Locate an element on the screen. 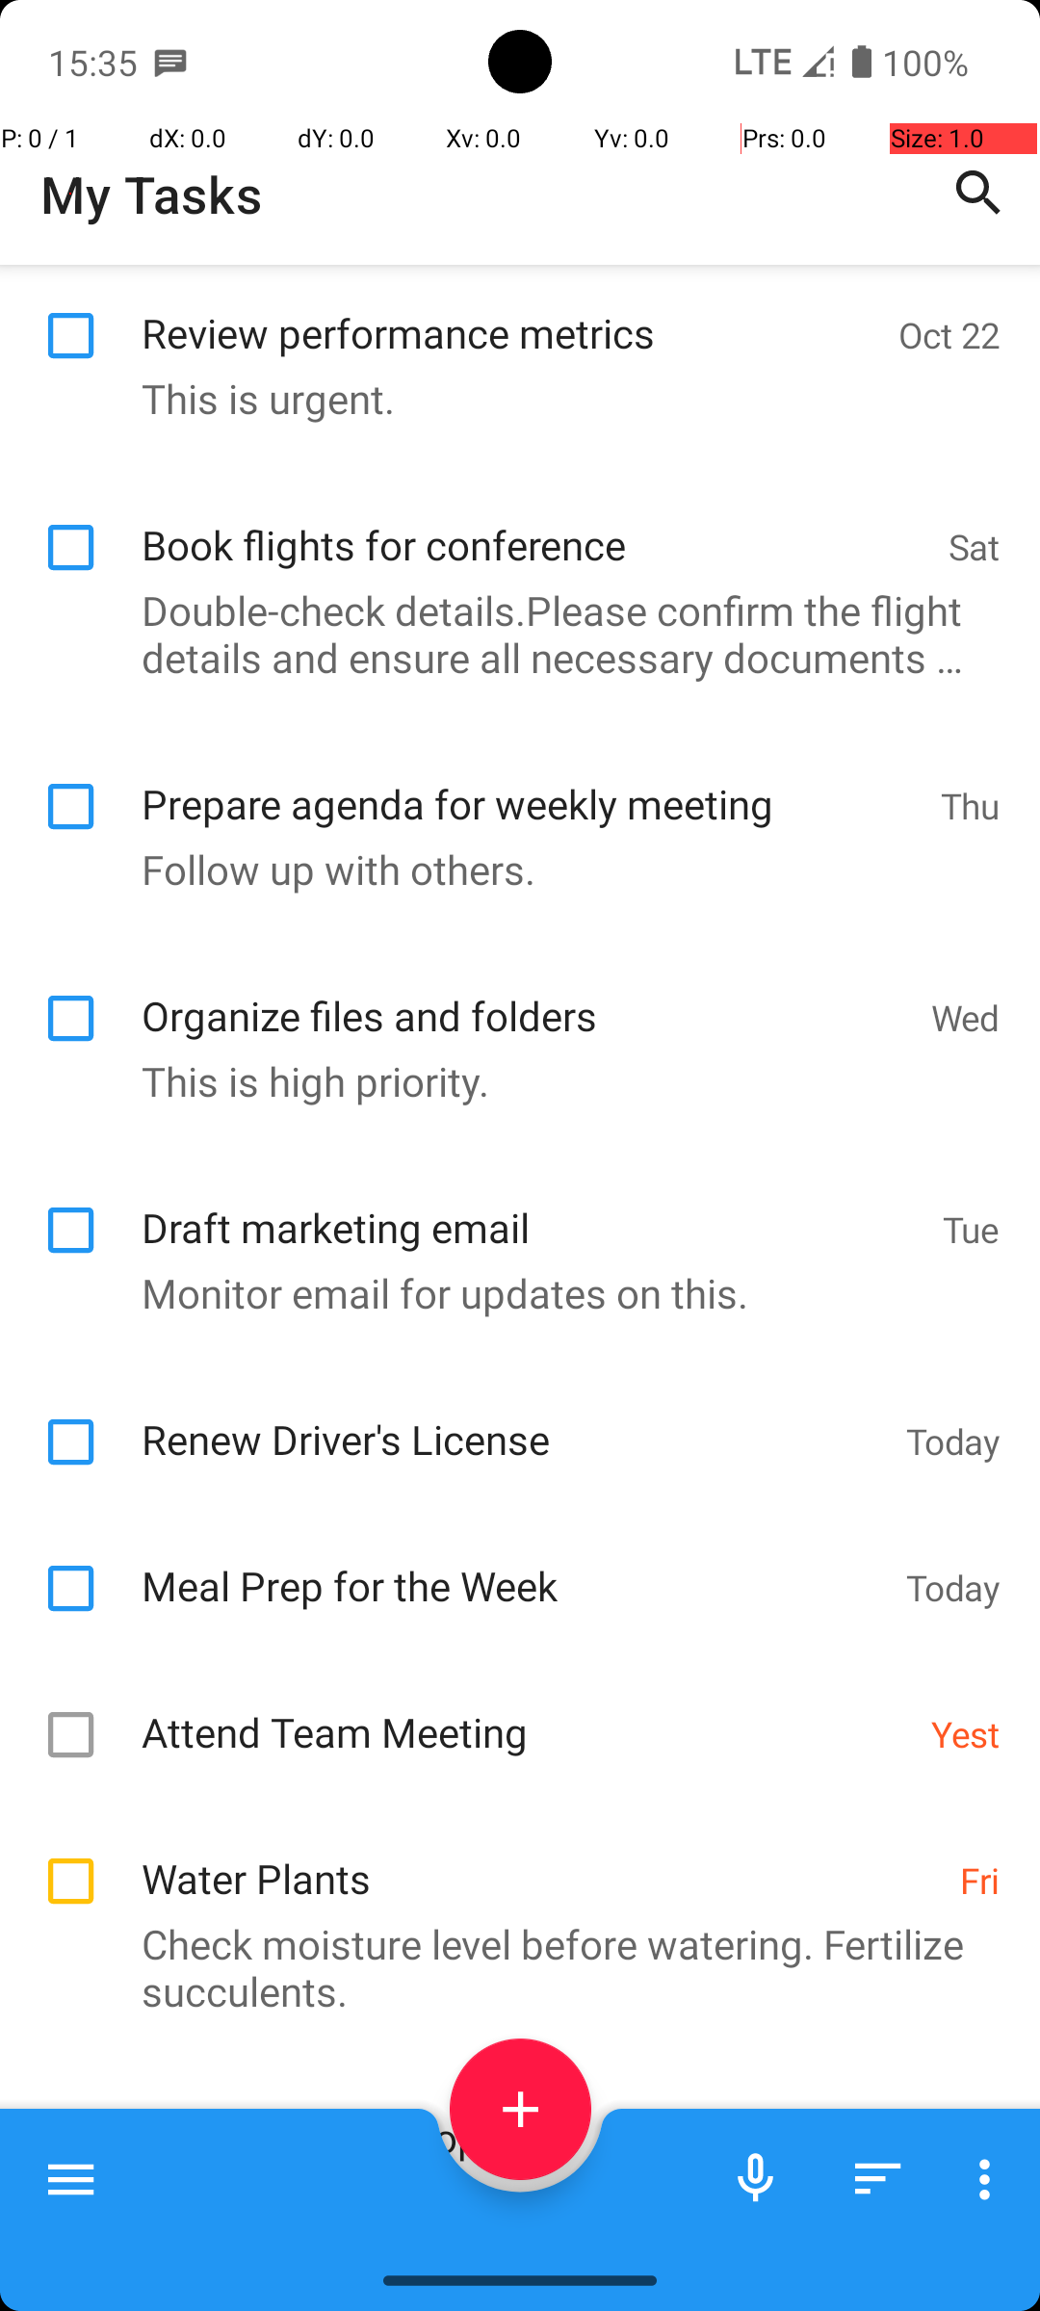 The image size is (1040, 2311). This is urgent. is located at coordinates (510, 399).